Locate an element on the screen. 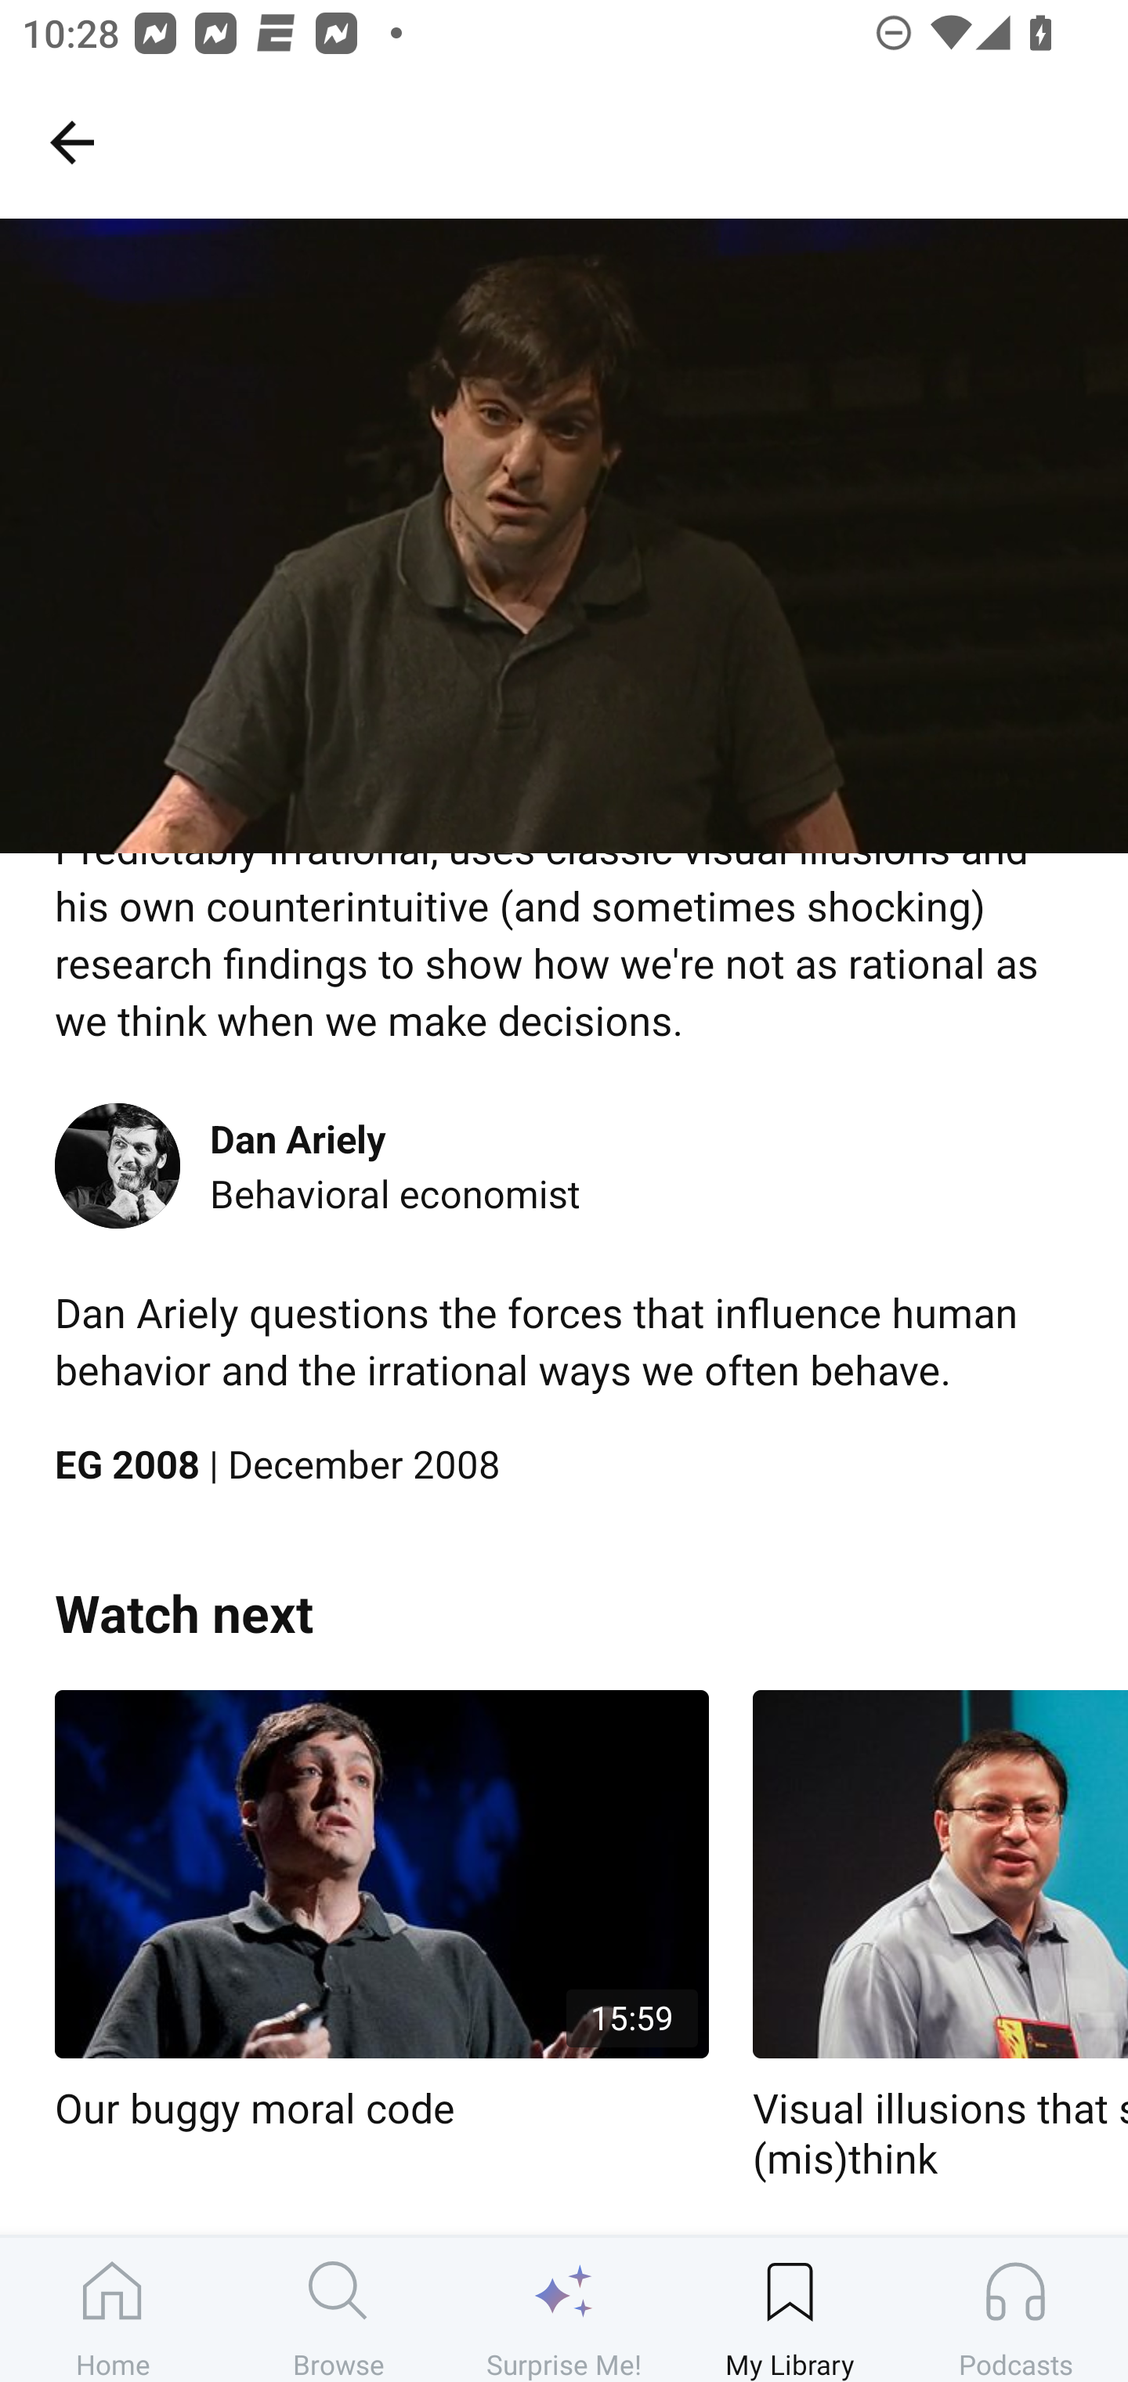  My Library is located at coordinates (790, 2309).